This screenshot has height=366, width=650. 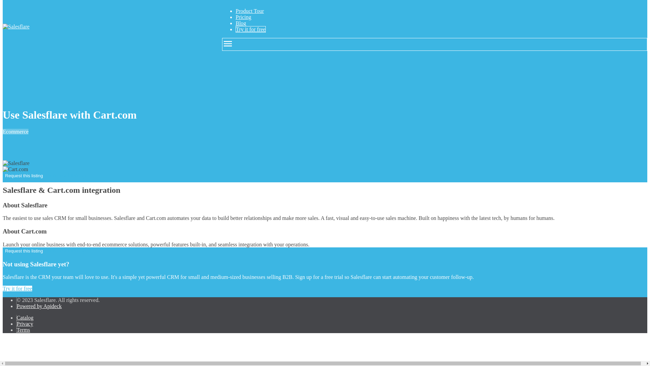 What do you see at coordinates (241, 23) in the screenshot?
I see `Blog` at bounding box center [241, 23].